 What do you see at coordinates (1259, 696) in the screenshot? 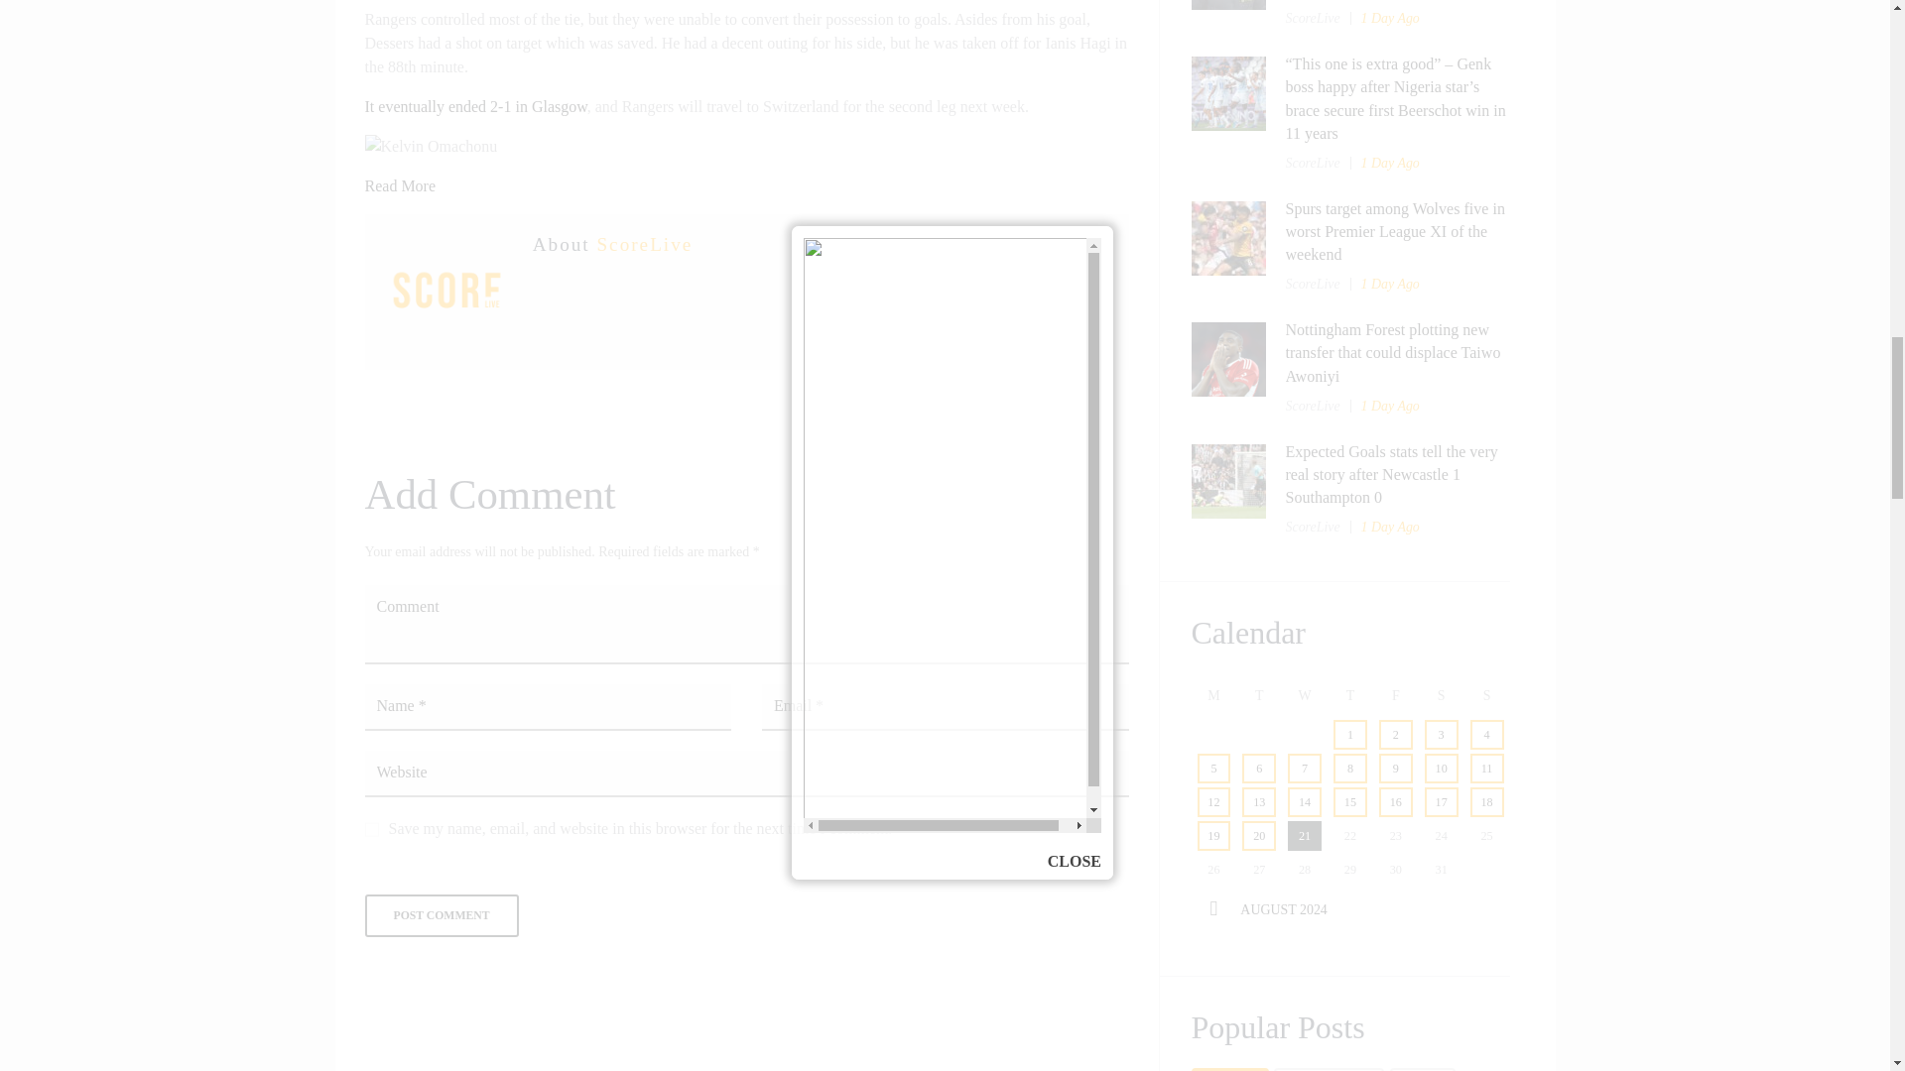
I see `Tuesday` at bounding box center [1259, 696].